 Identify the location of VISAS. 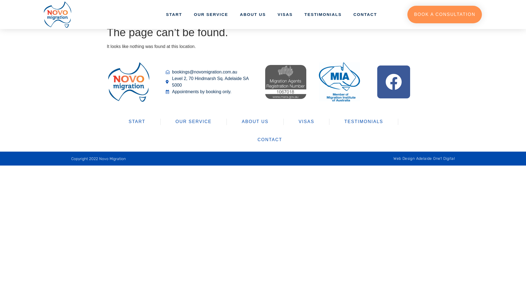
(306, 122).